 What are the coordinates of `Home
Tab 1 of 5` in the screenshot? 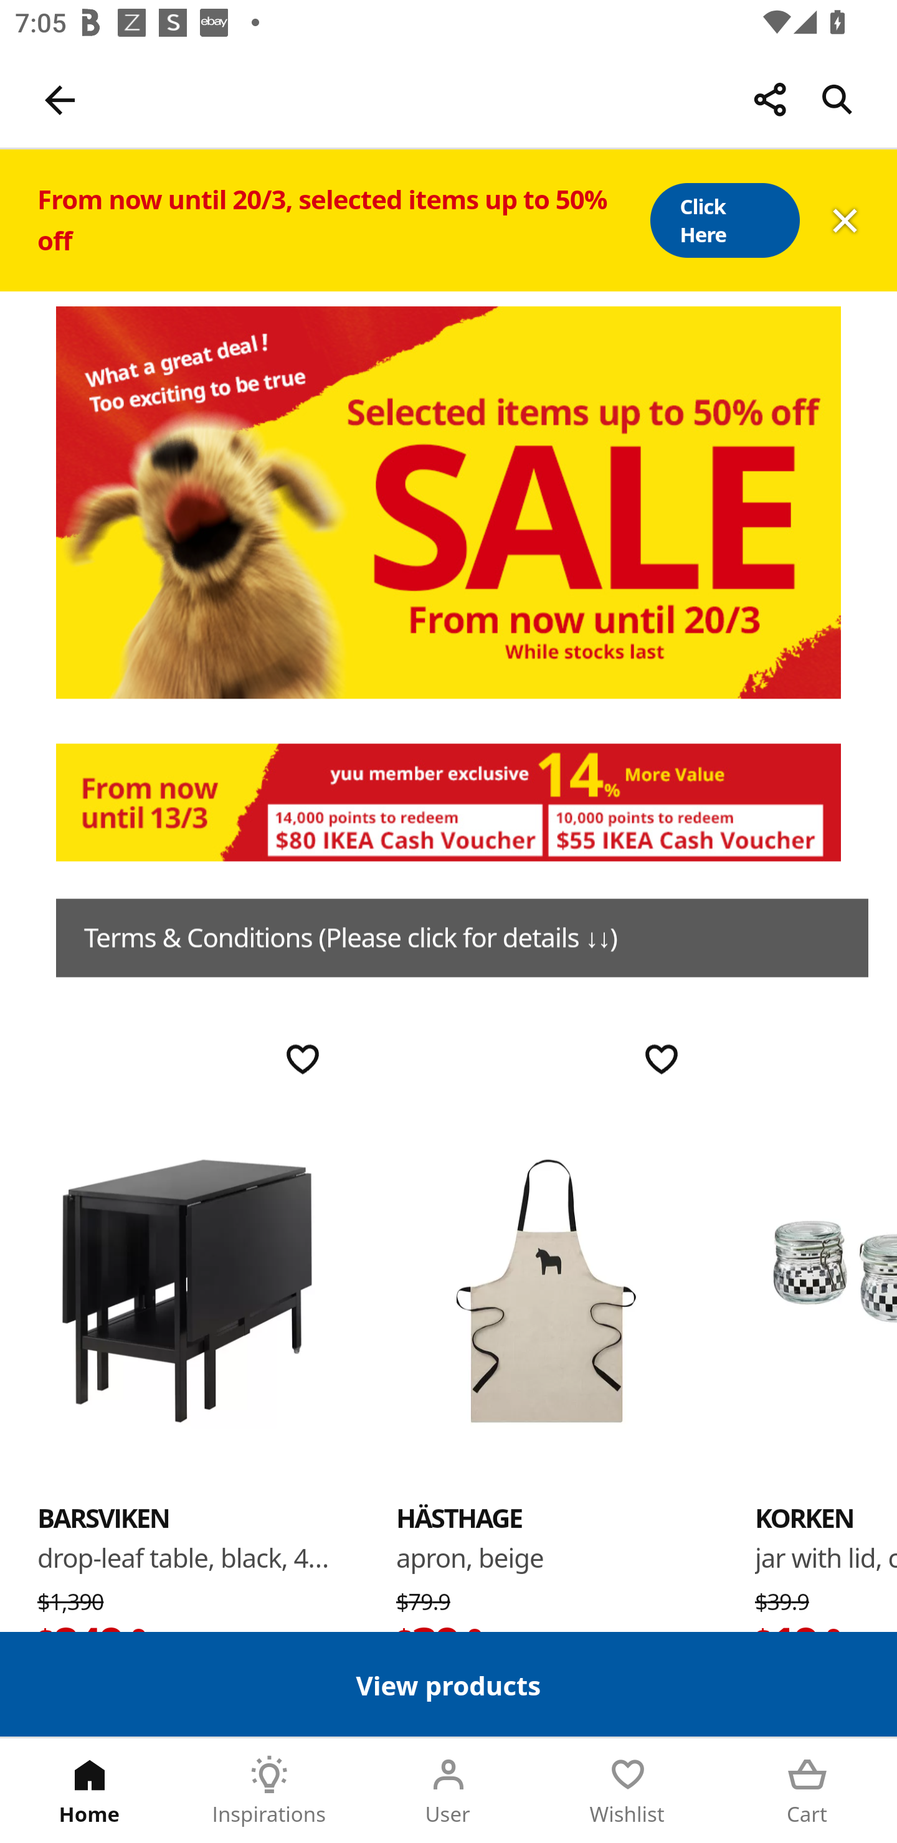 It's located at (90, 1791).